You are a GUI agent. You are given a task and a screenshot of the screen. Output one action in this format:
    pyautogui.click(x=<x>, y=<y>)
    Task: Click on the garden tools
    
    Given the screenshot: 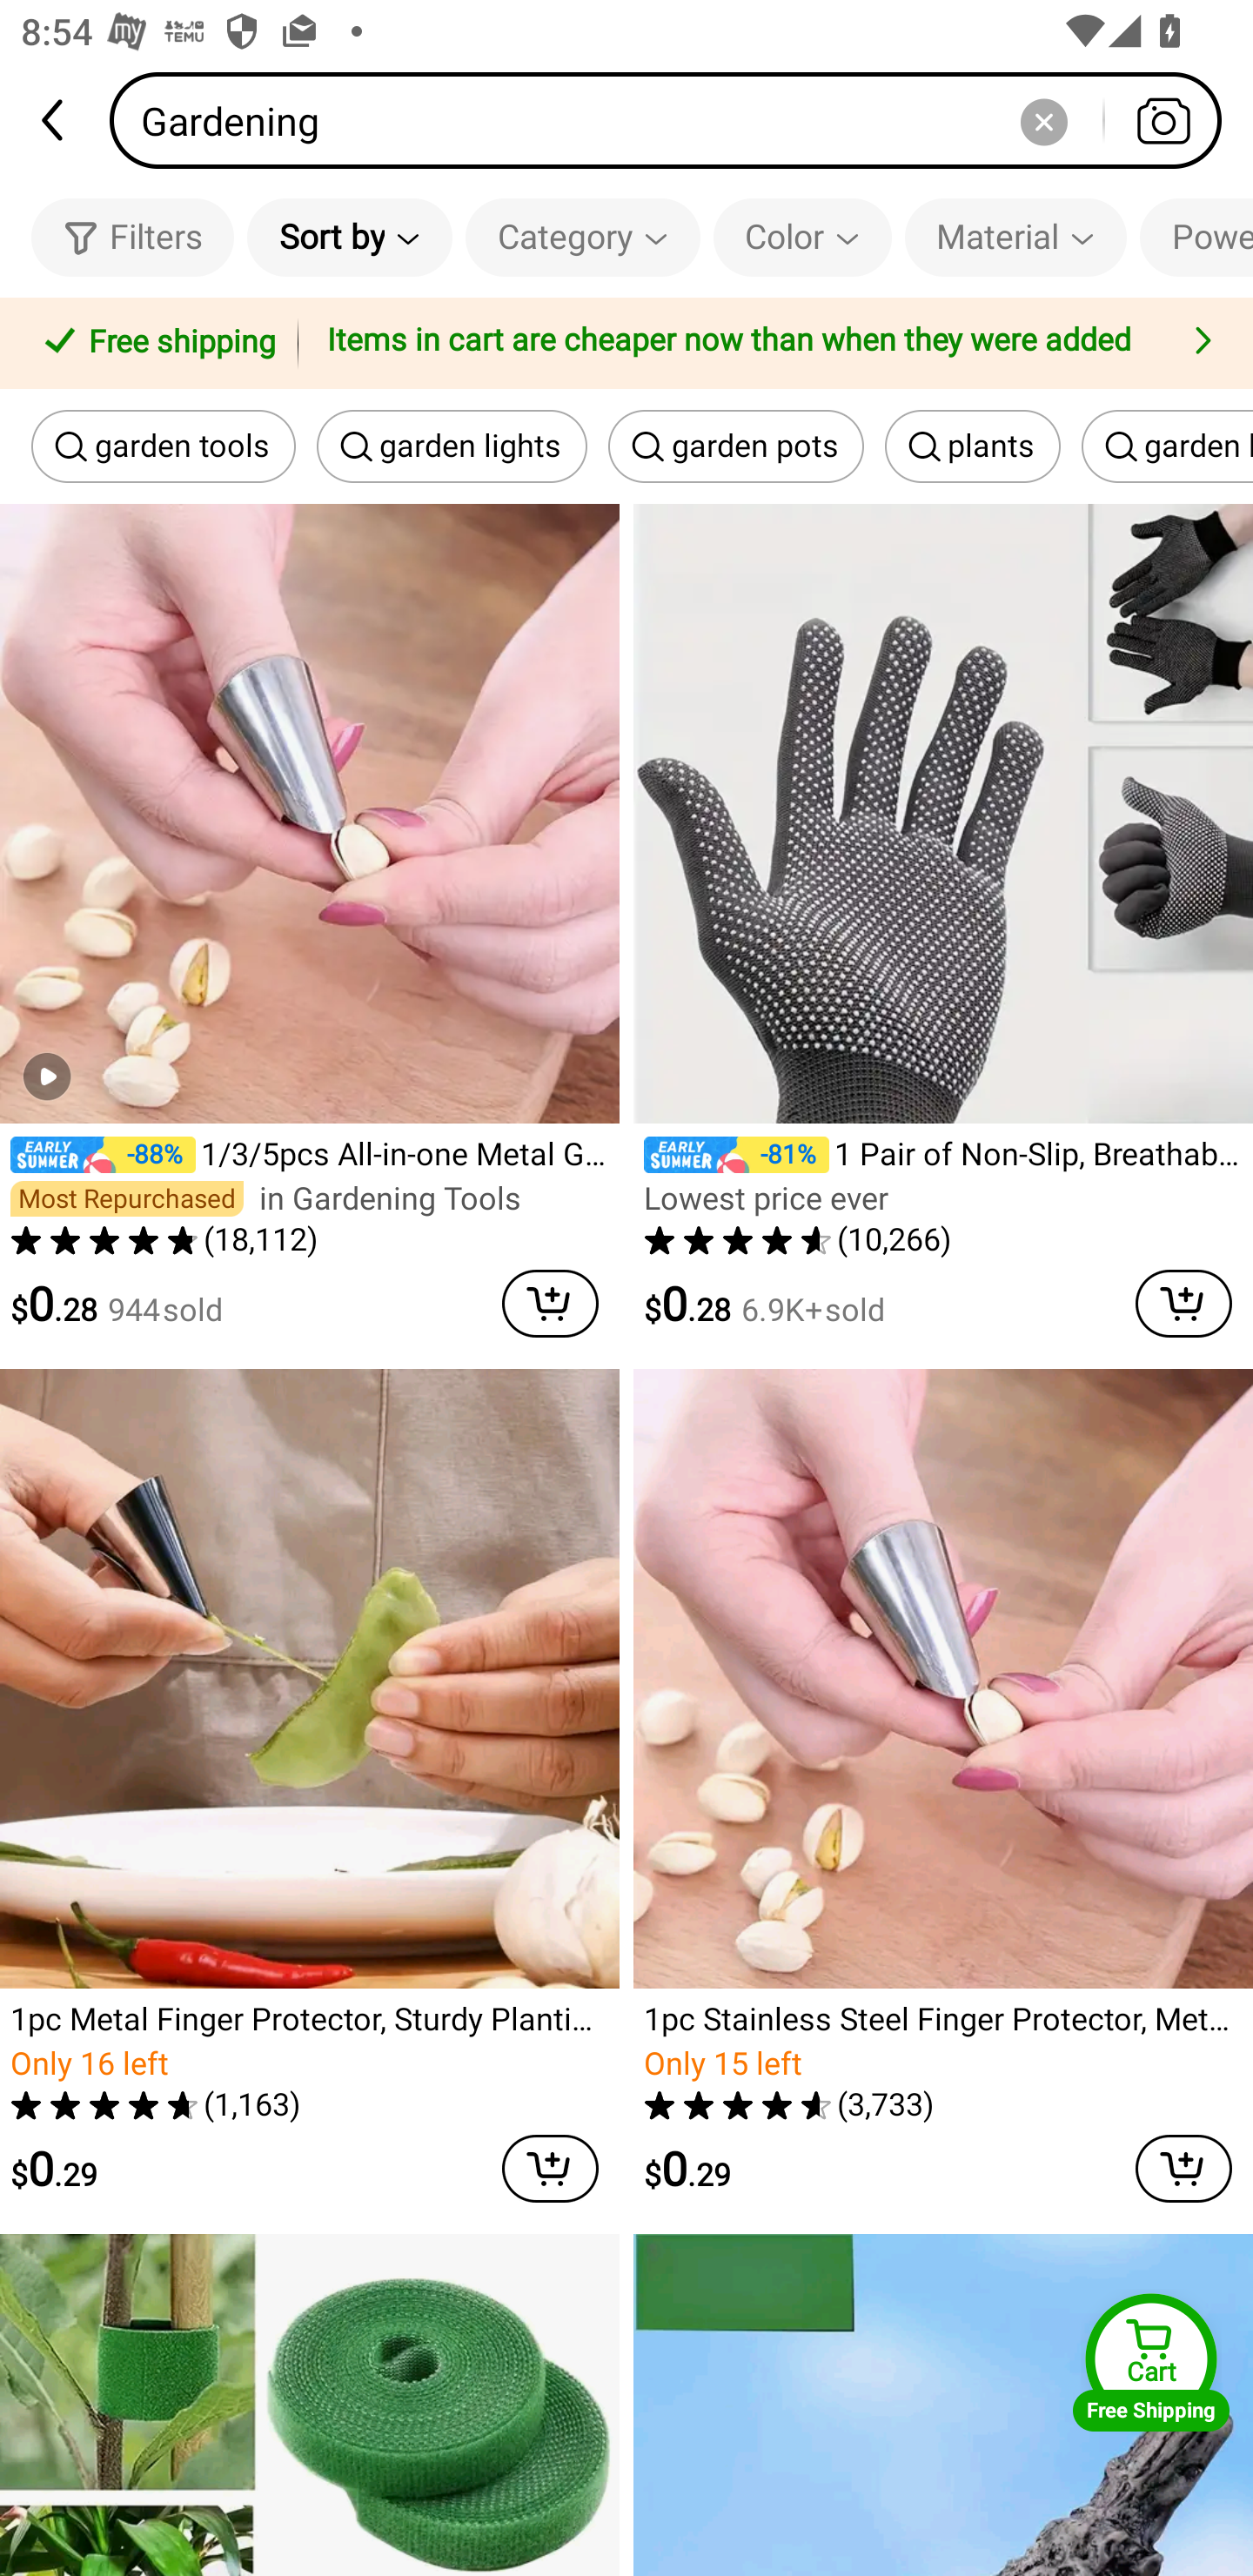 What is the action you would take?
    pyautogui.click(x=164, y=446)
    